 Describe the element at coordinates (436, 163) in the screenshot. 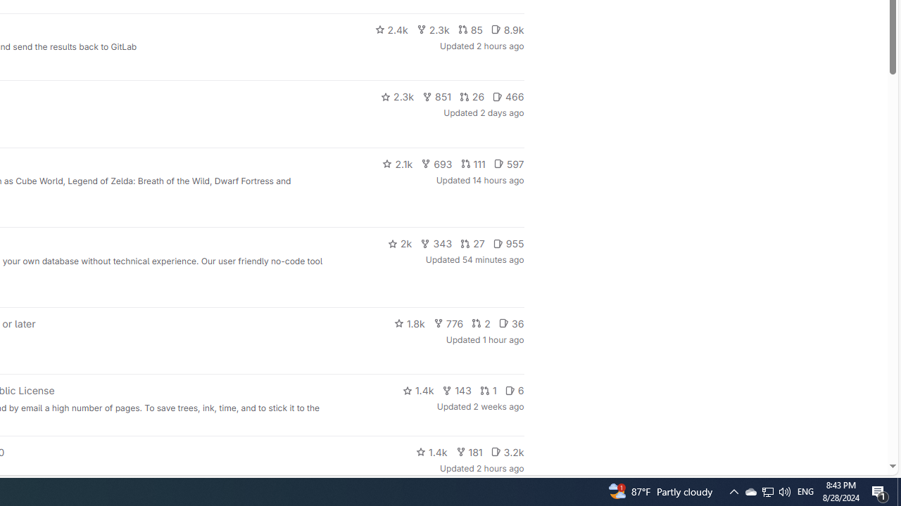

I see `693` at that location.